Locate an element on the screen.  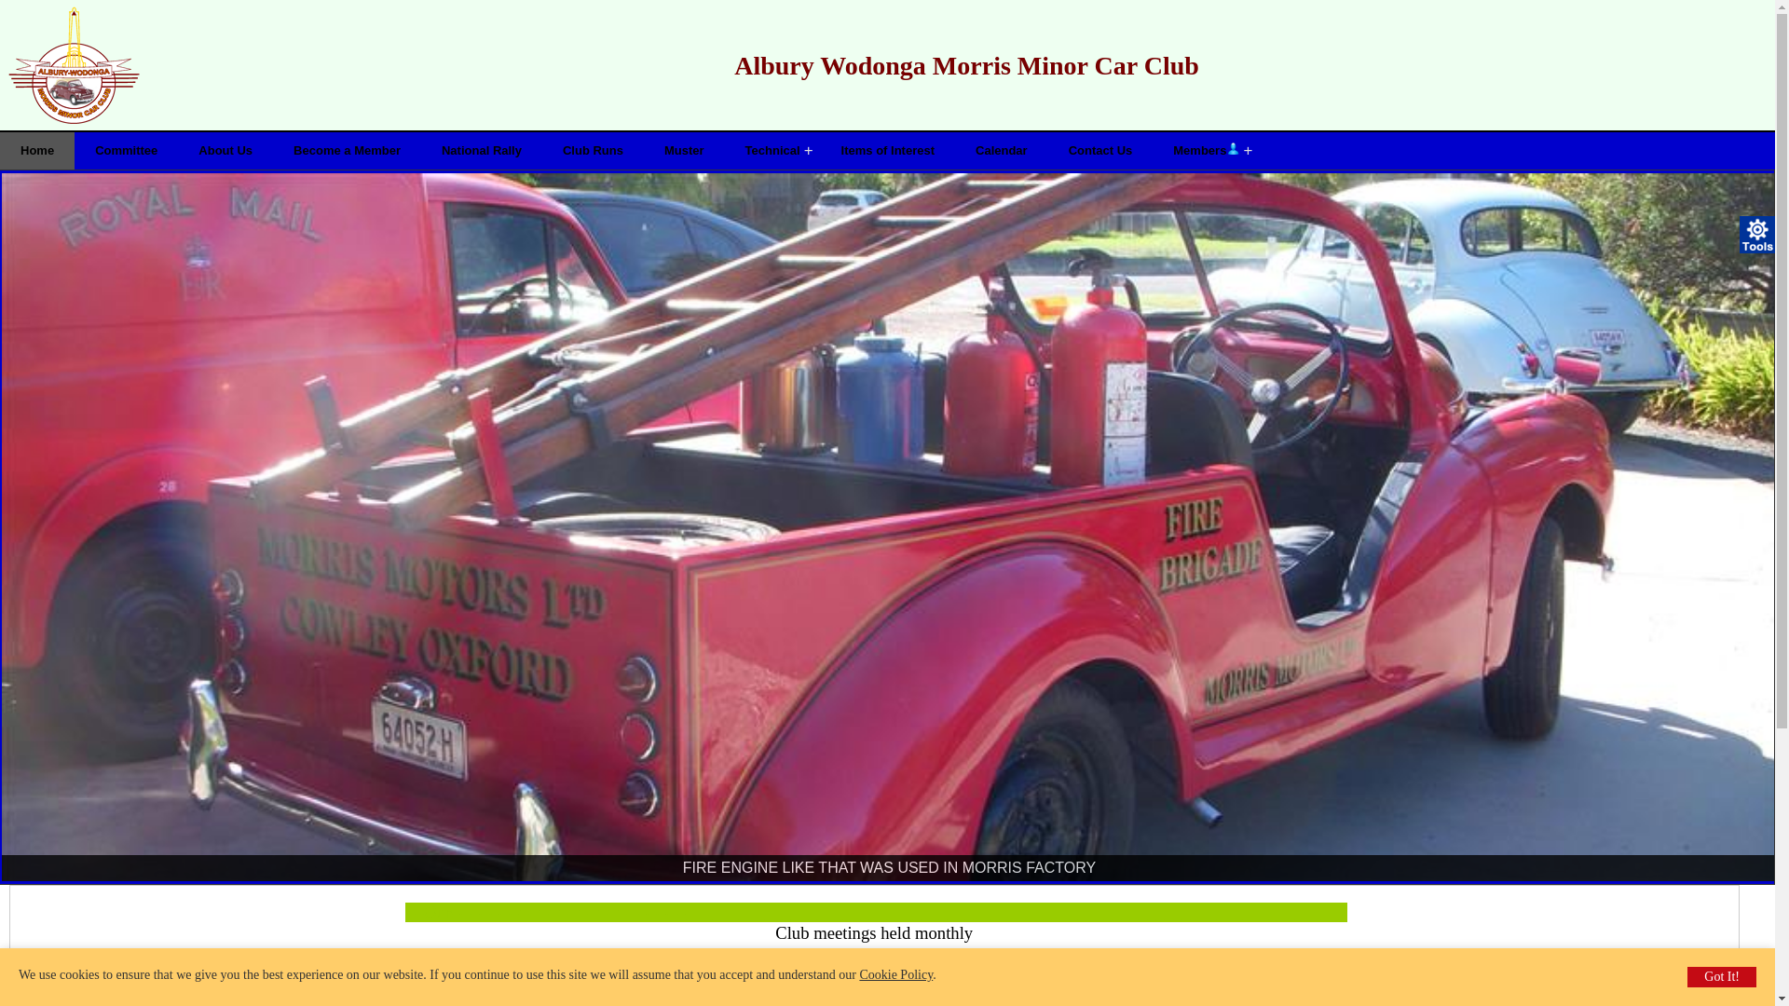
Technical is located at coordinates (773, 151).